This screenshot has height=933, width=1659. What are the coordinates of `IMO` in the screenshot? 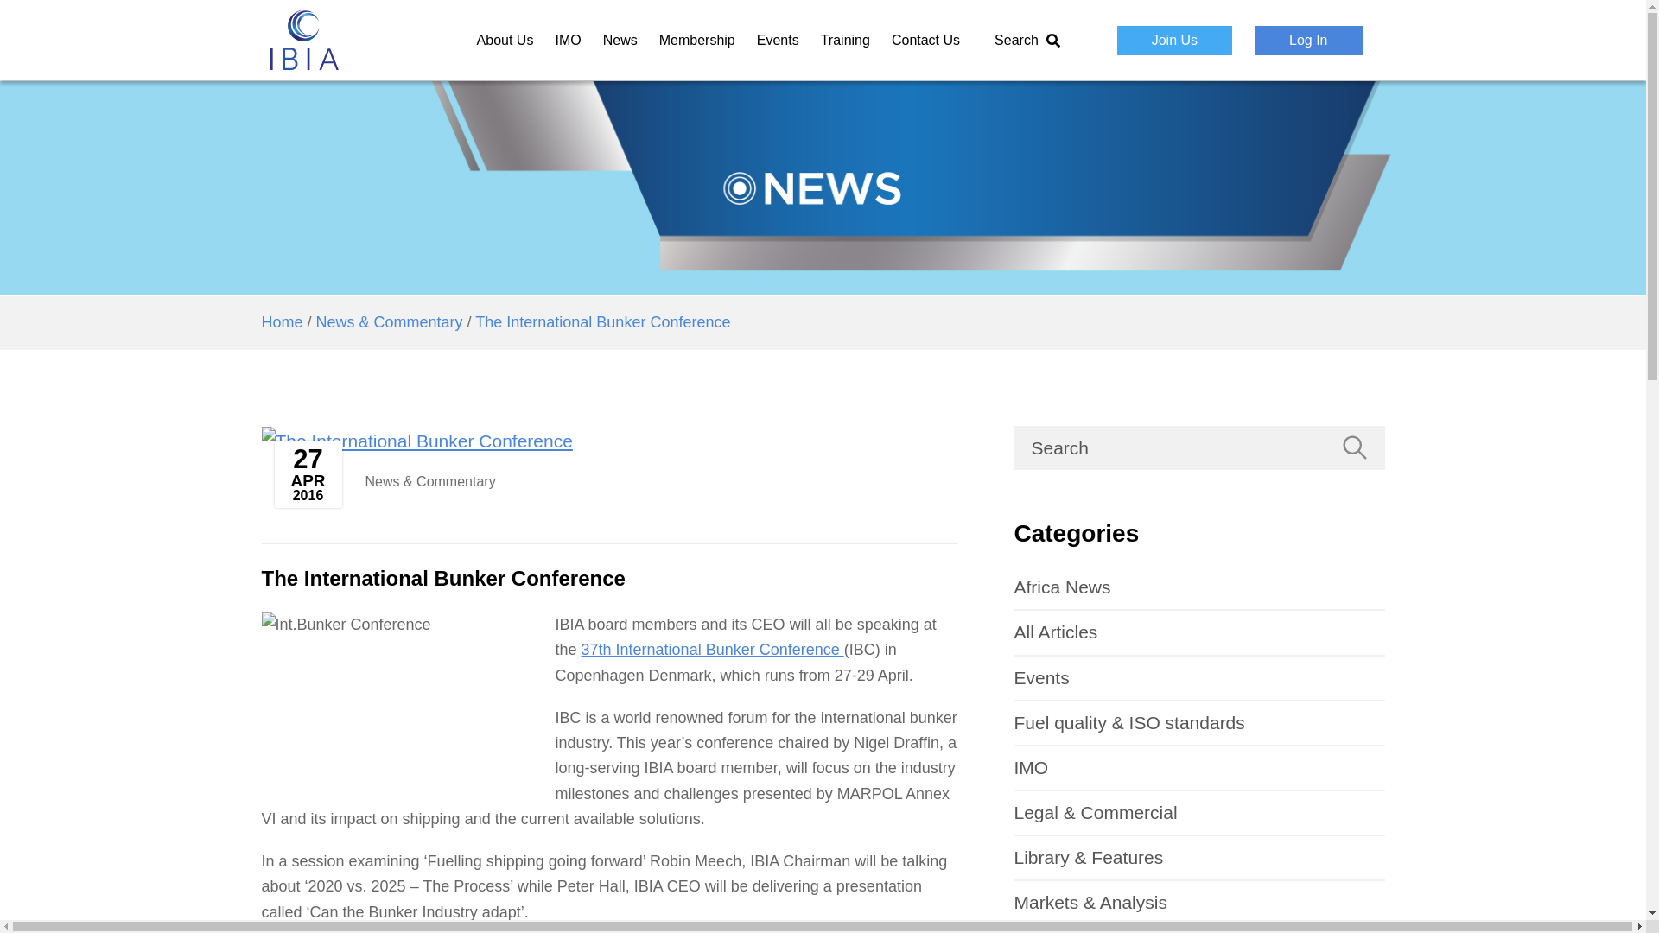 It's located at (567, 40).